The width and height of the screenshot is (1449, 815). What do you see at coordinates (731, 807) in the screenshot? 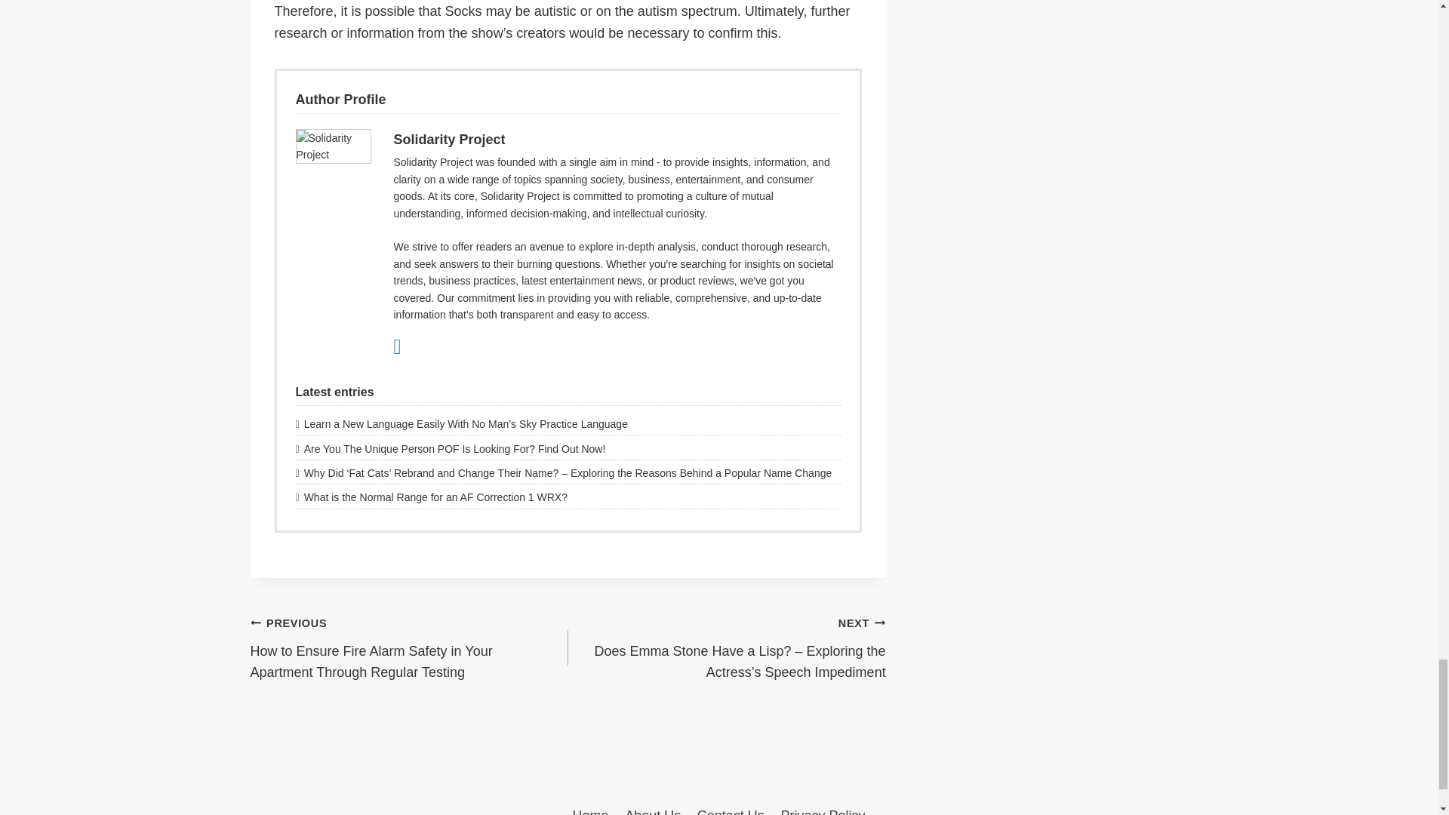
I see `Contact Us` at bounding box center [731, 807].